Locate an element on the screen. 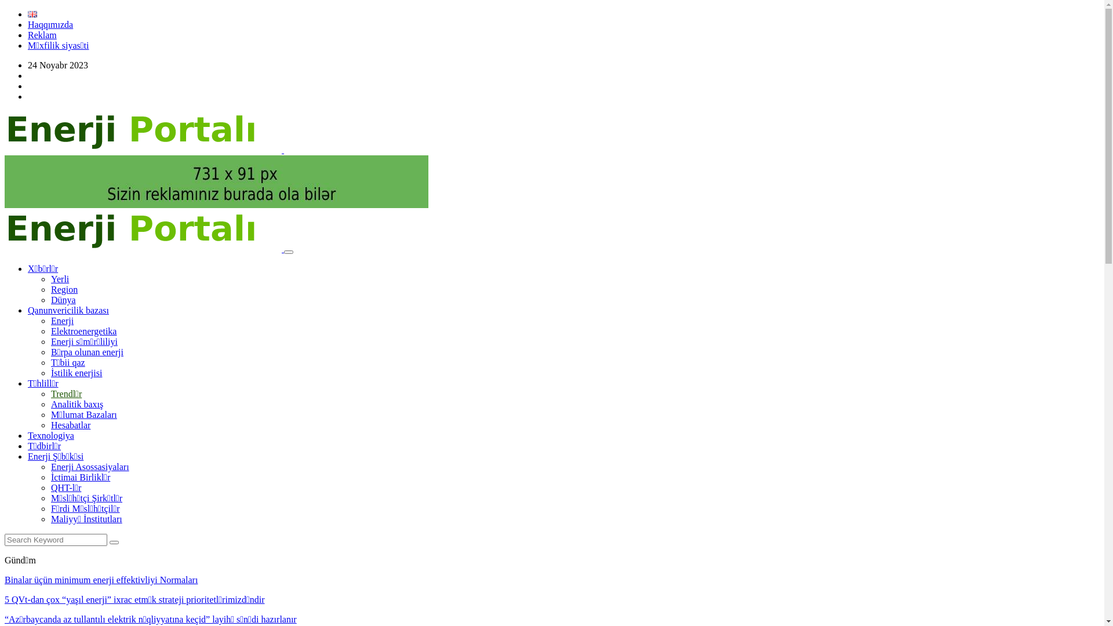  Yerli is located at coordinates (60, 279).